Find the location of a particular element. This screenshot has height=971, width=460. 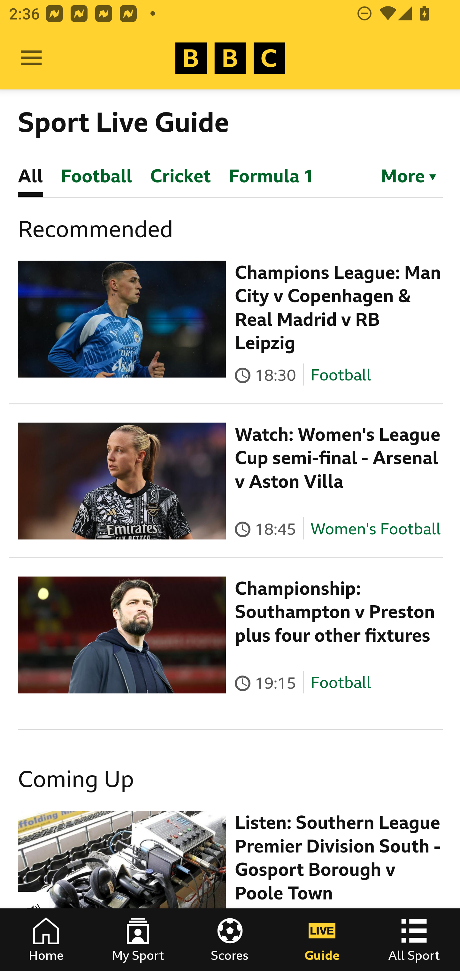

All Sport is located at coordinates (414, 940).